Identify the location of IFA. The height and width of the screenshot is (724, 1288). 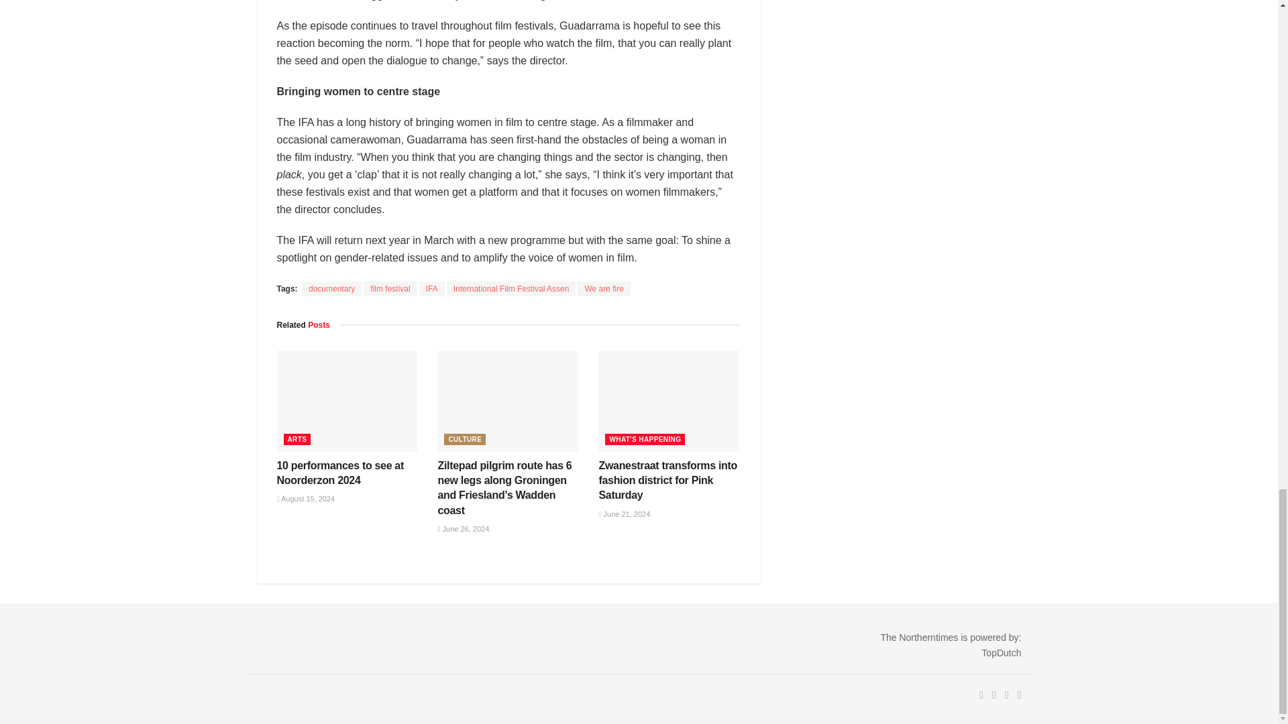
(432, 288).